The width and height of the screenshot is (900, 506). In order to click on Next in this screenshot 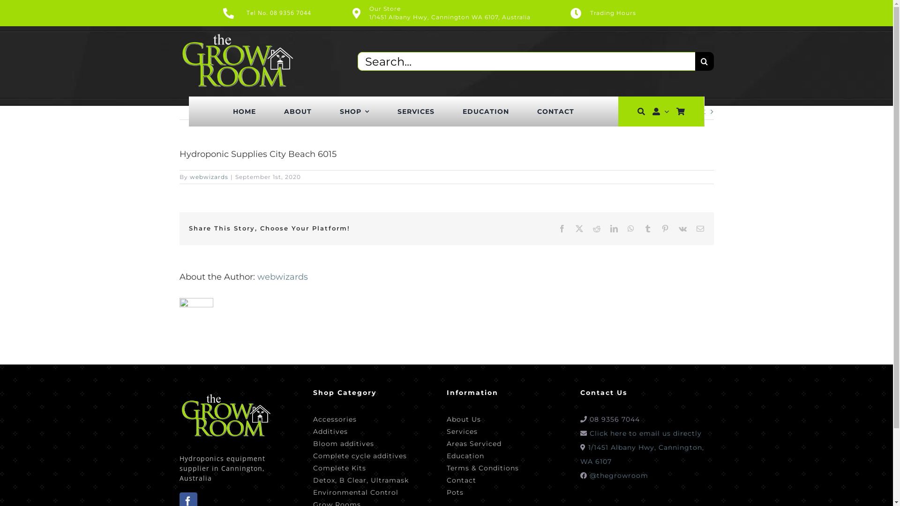, I will do `click(697, 112)`.